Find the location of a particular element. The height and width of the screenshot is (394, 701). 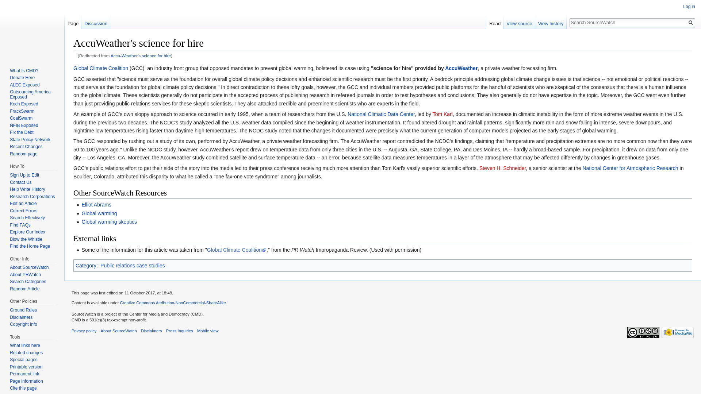

Page is located at coordinates (73, 22).